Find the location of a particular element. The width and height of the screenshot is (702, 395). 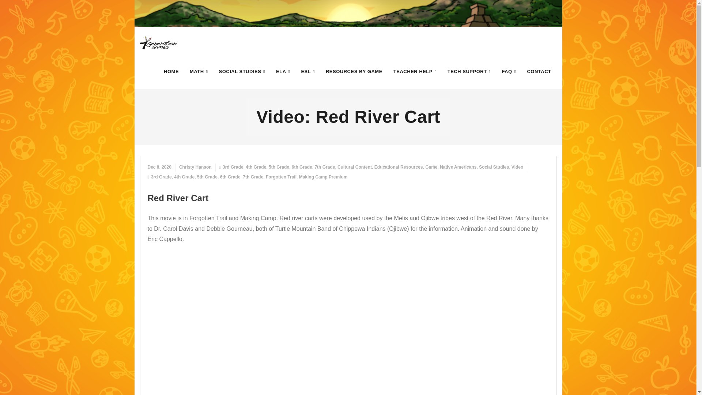

TECH SUPPORT is located at coordinates (469, 71).